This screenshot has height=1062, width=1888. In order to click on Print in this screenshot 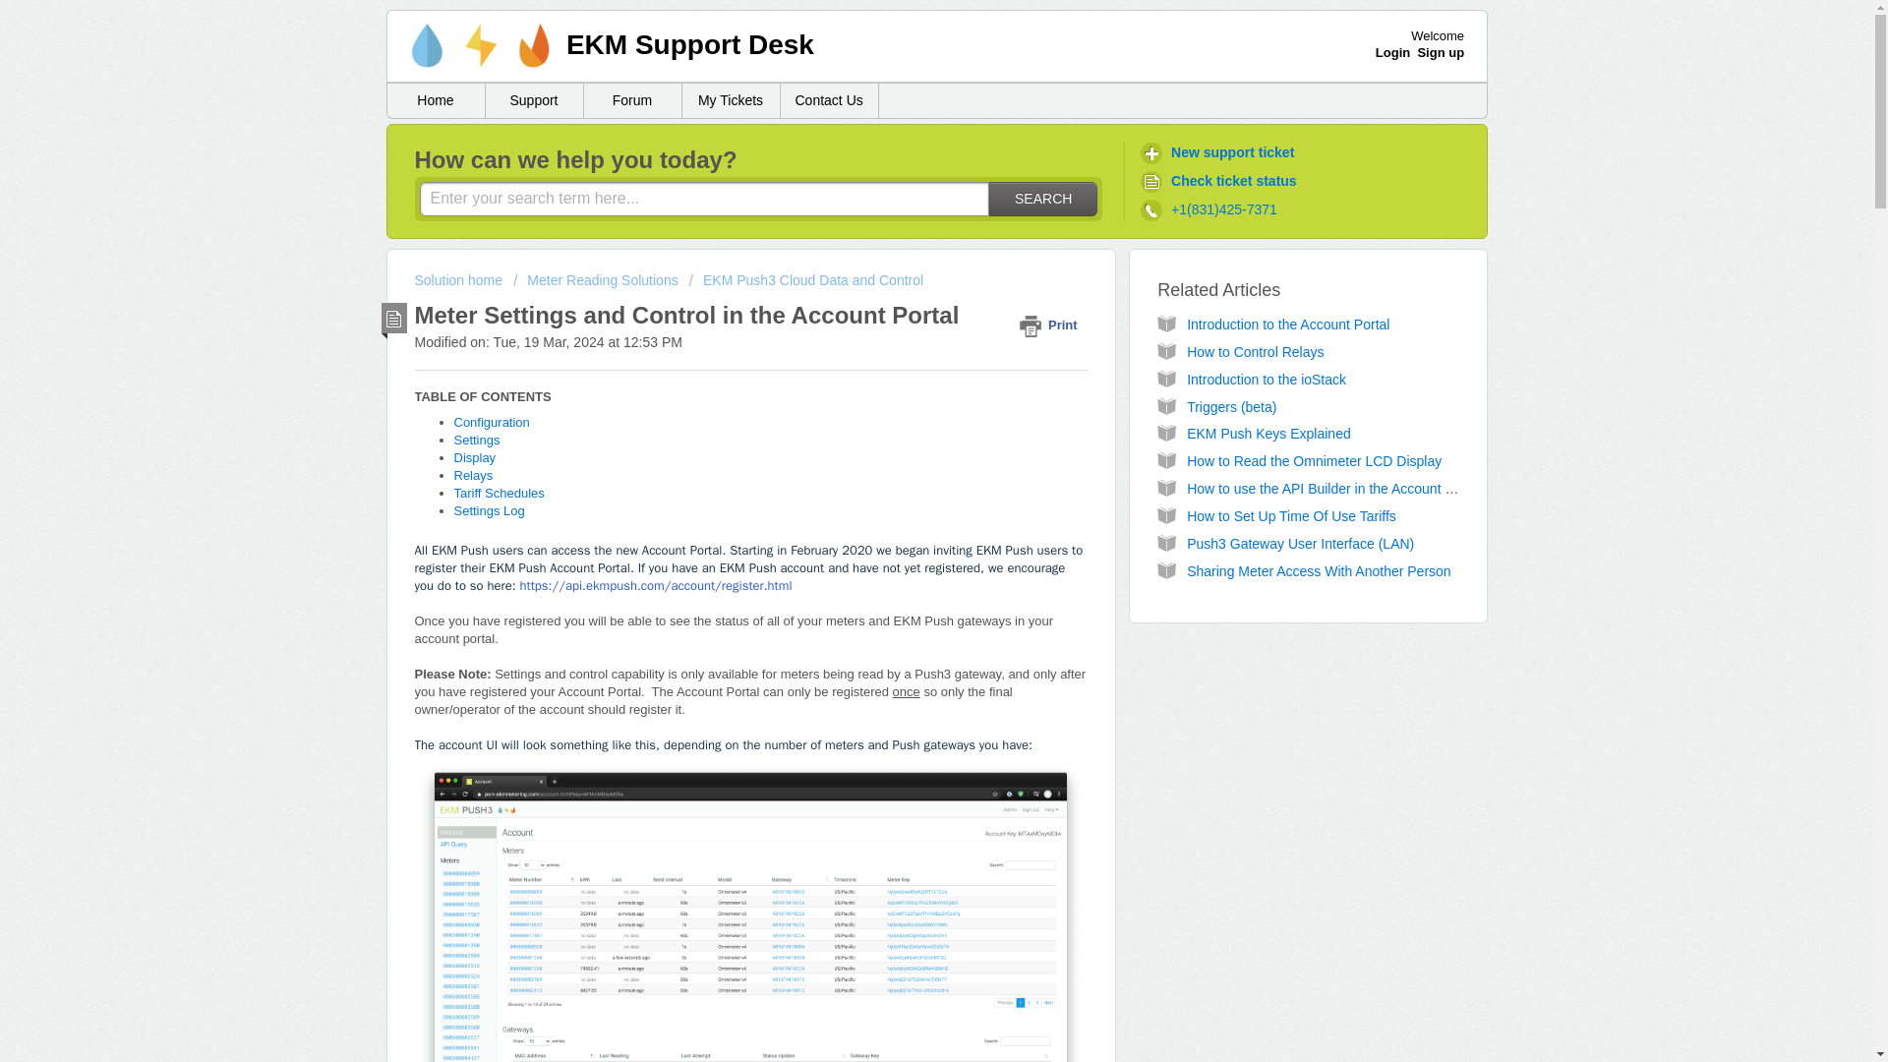, I will do `click(1052, 324)`.